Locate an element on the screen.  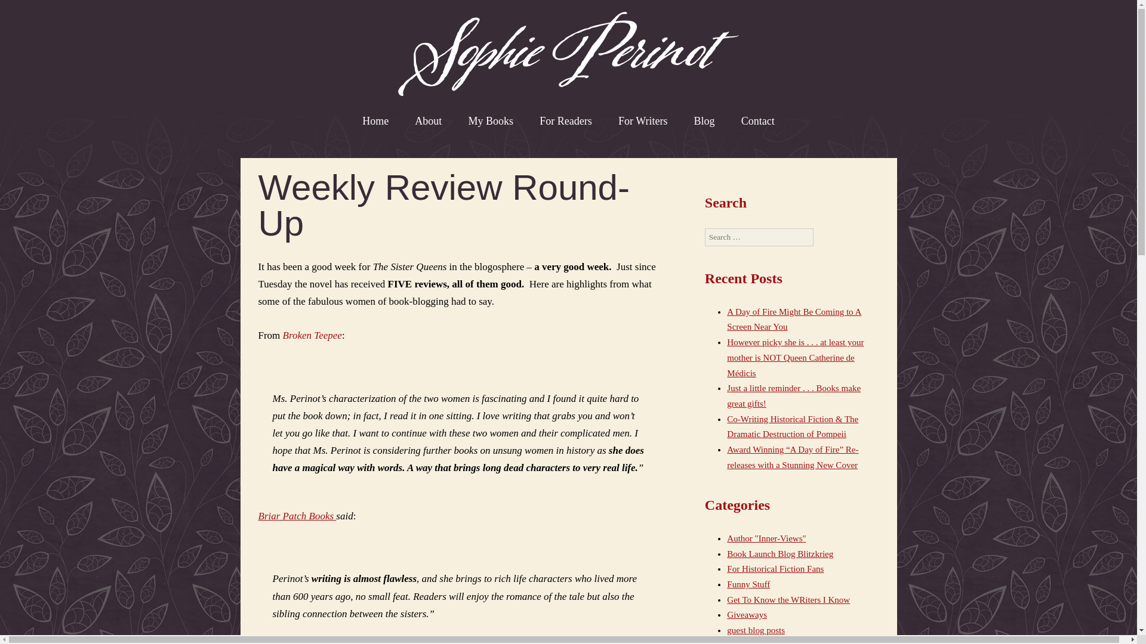
A Day of Fire Might Be Coming to A Screen Near You is located at coordinates (794, 320).